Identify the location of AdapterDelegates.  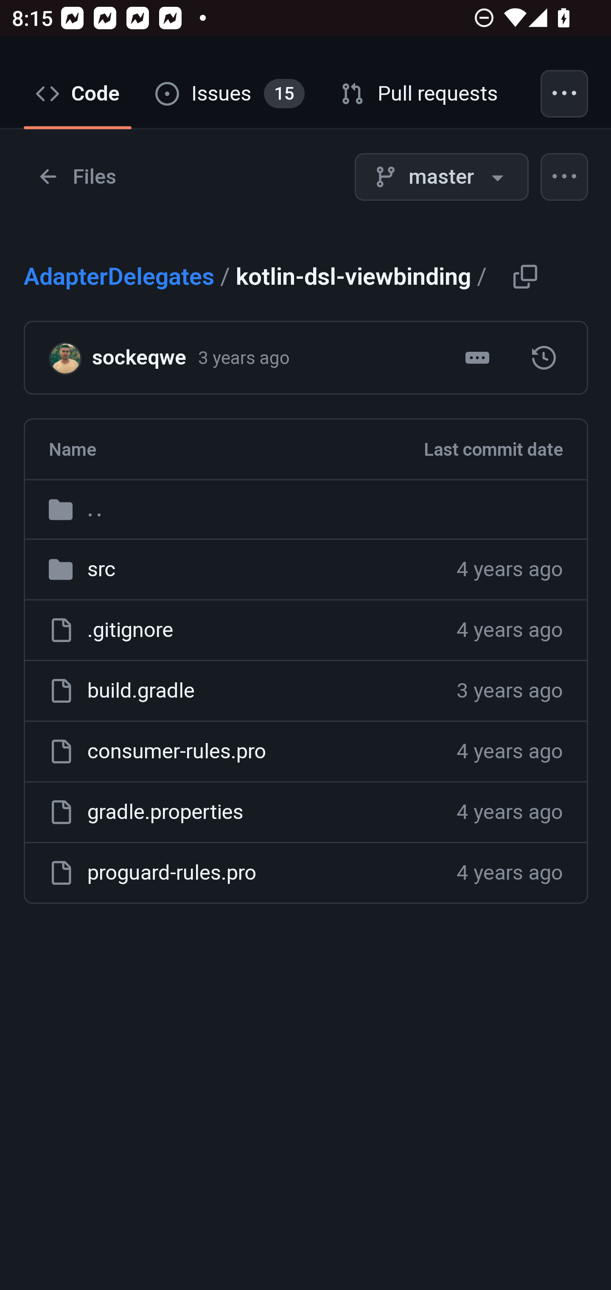
(119, 278).